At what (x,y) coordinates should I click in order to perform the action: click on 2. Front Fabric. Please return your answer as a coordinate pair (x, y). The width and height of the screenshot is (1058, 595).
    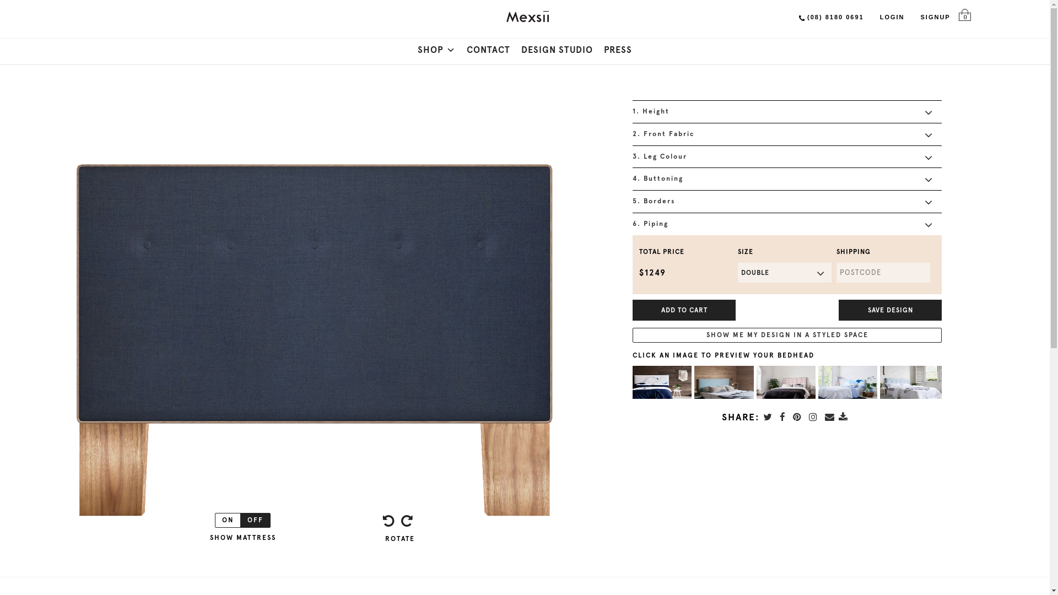
    Looking at the image, I should click on (787, 133).